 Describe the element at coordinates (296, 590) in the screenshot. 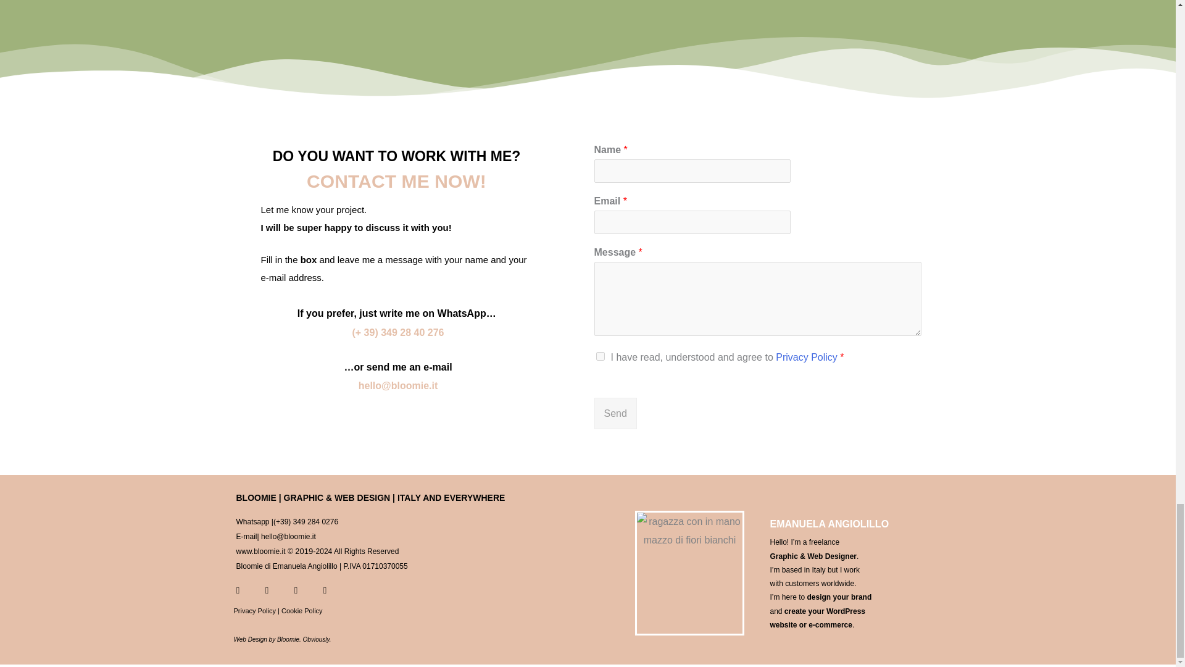

I see `Pinterest` at that location.